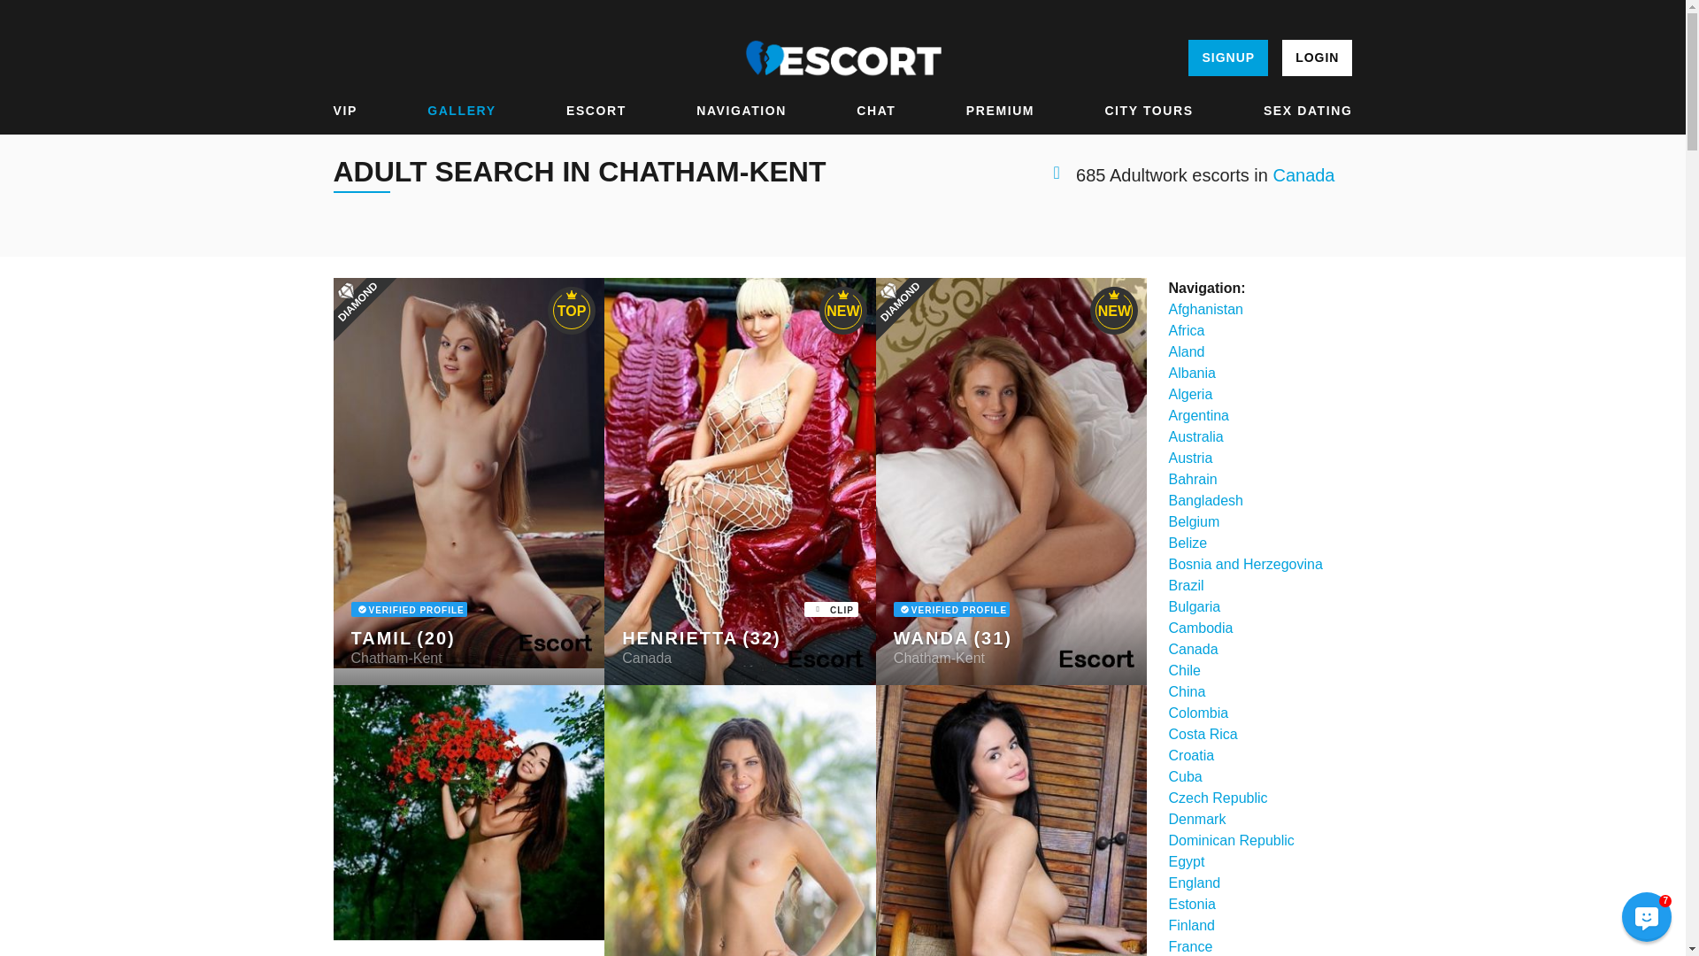  I want to click on SEX DATING, so click(1308, 111).